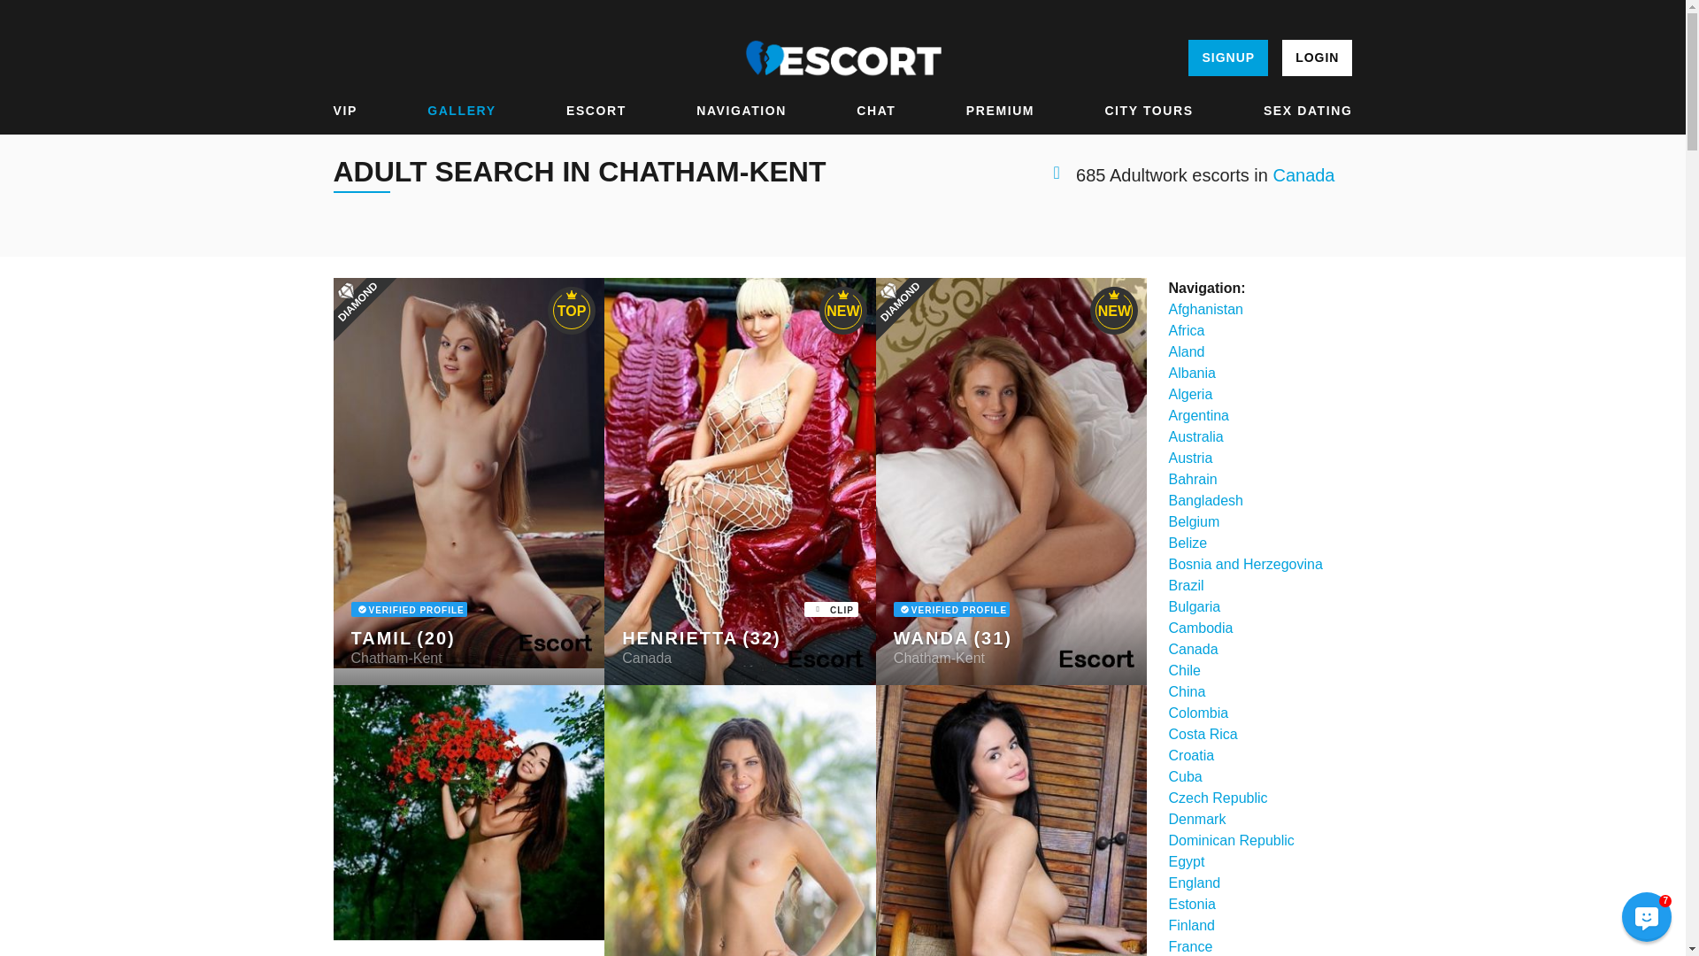  I want to click on SEX DATING, so click(1308, 111).